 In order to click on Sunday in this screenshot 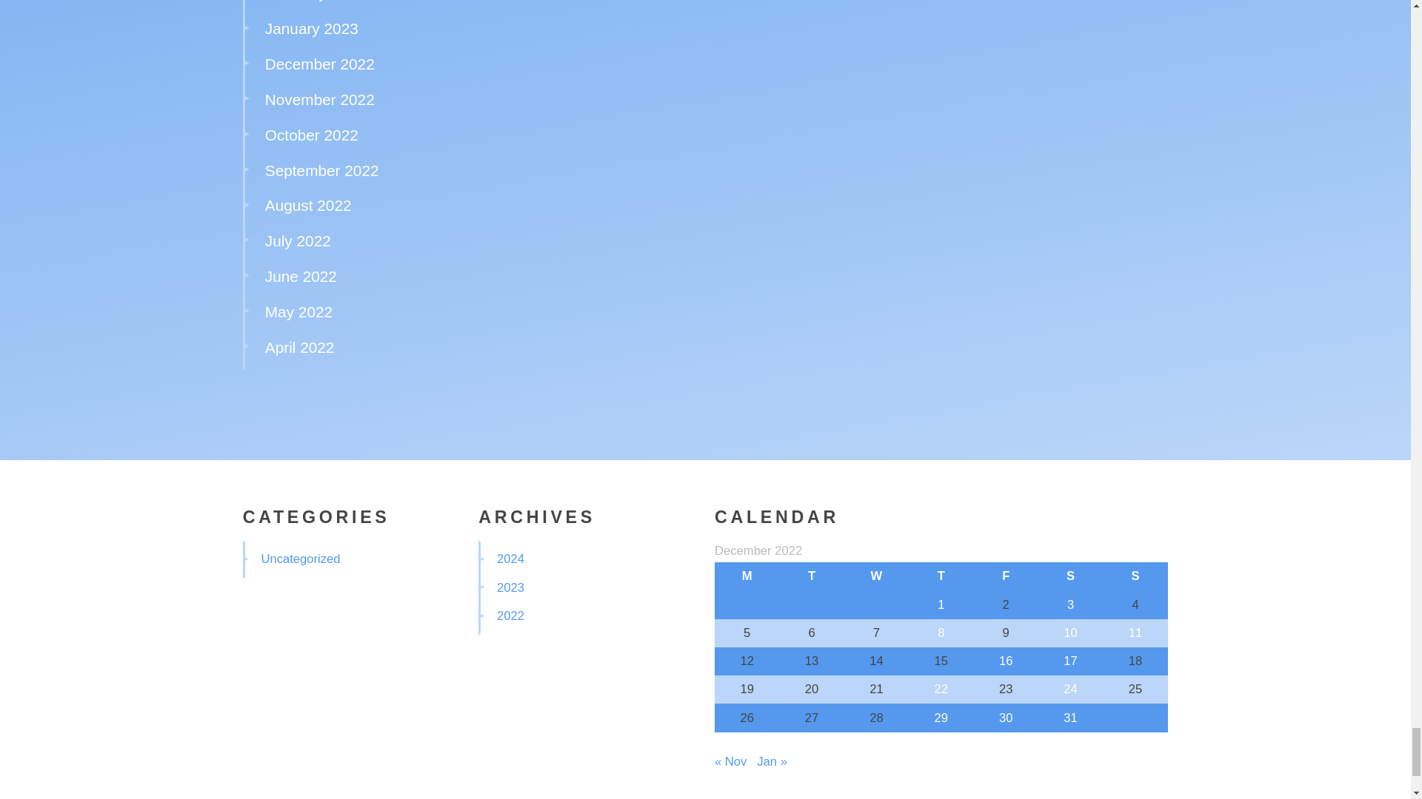, I will do `click(1135, 576)`.